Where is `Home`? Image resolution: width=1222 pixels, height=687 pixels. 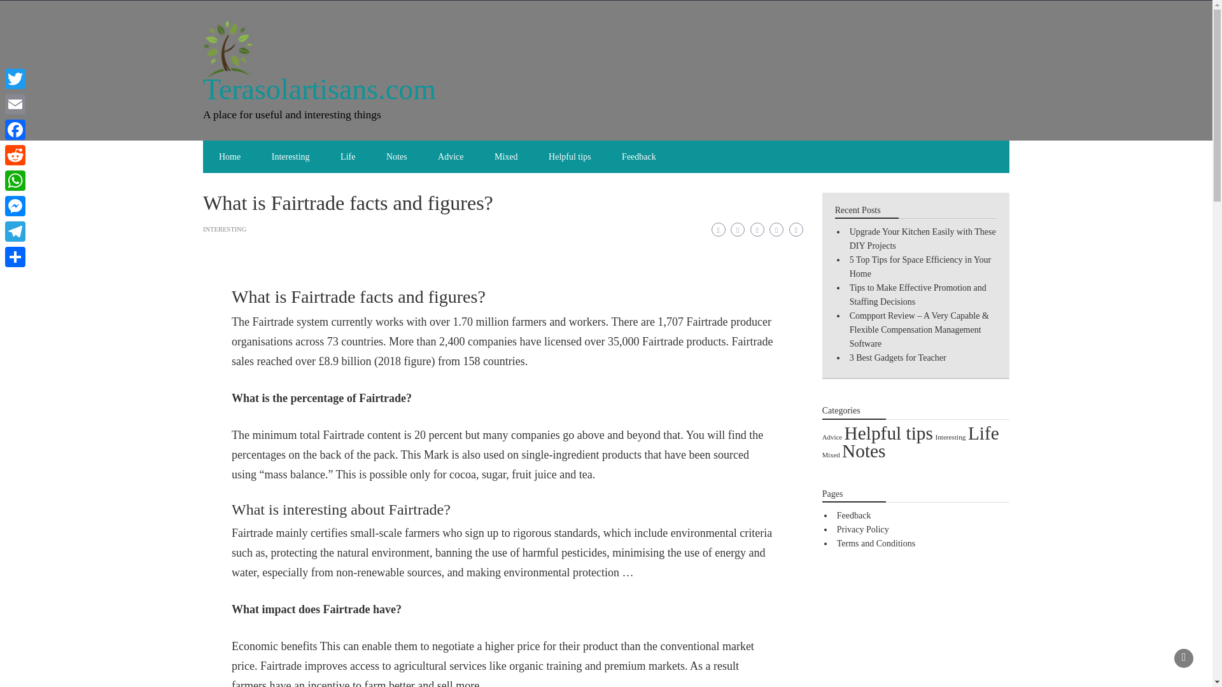 Home is located at coordinates (229, 156).